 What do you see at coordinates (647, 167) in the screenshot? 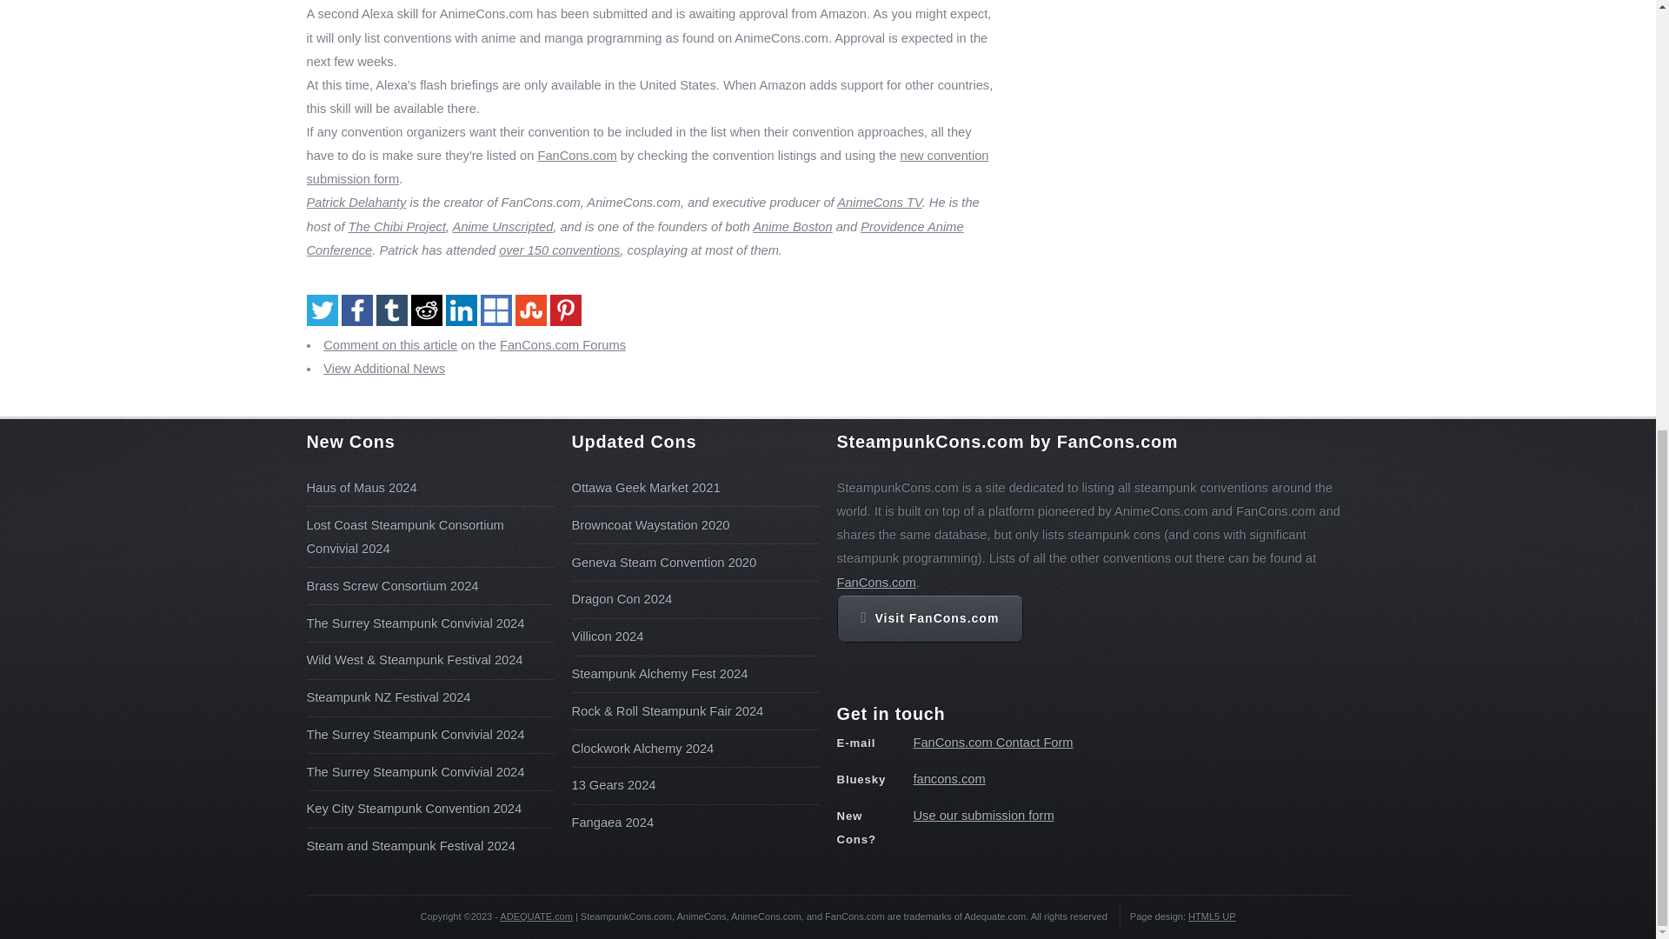
I see `new convention submission form` at bounding box center [647, 167].